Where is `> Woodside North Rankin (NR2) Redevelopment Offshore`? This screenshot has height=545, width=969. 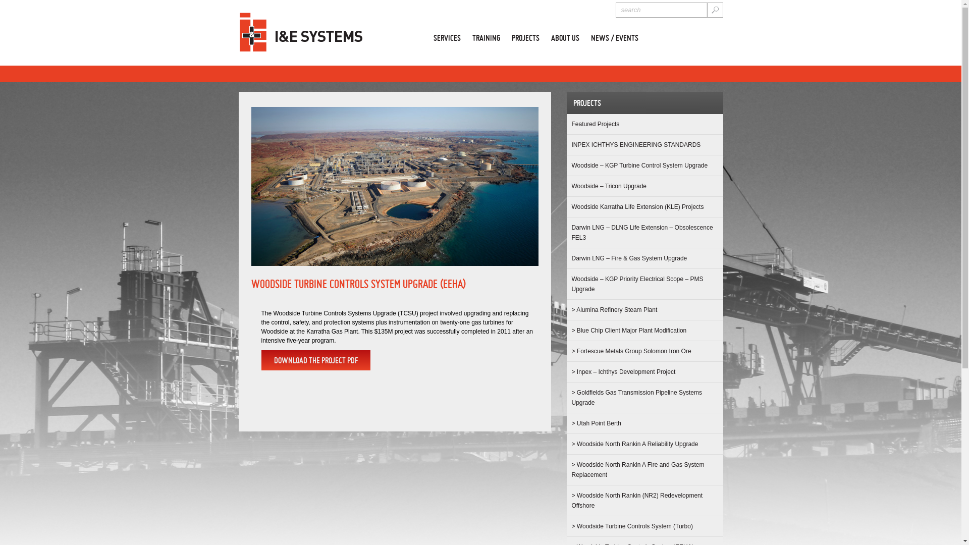 > Woodside North Rankin (NR2) Redevelopment Offshore is located at coordinates (637, 501).